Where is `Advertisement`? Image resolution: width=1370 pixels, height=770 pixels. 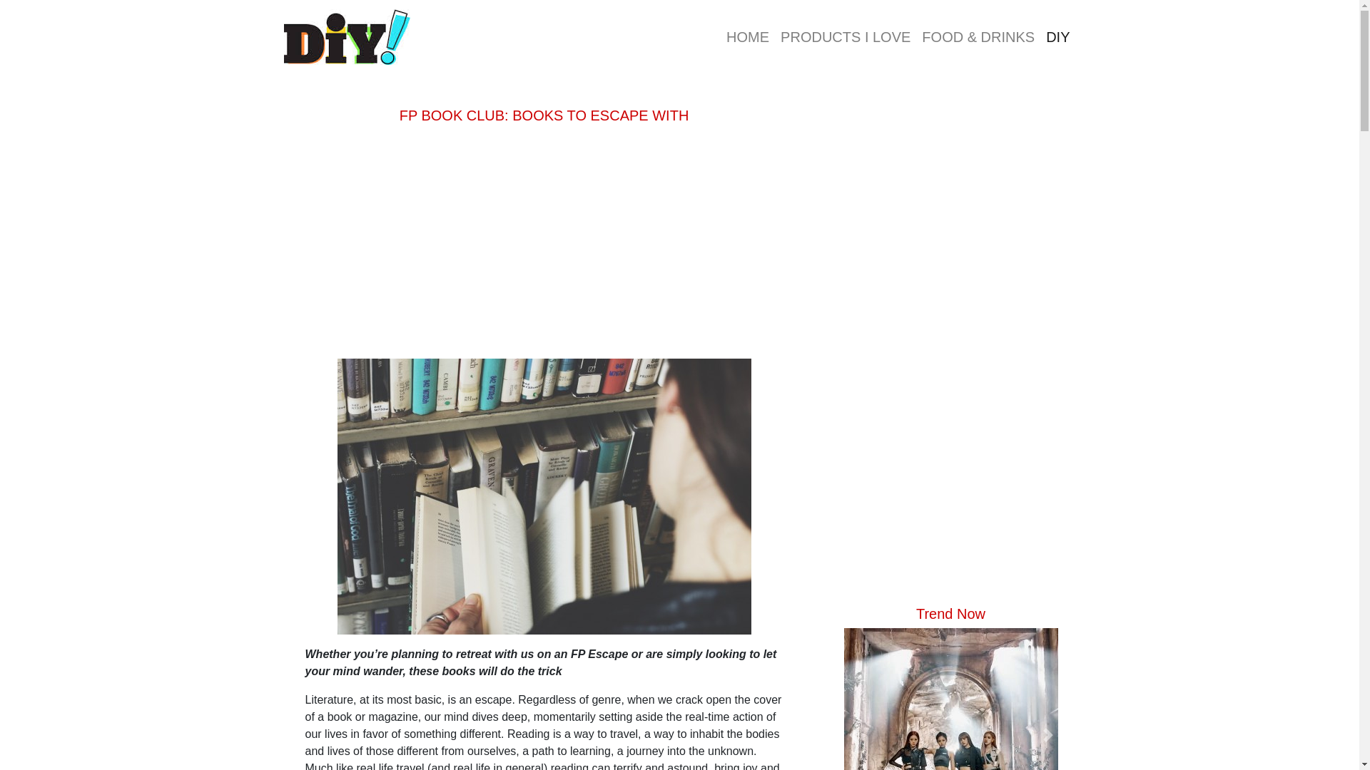 Advertisement is located at coordinates (544, 244).